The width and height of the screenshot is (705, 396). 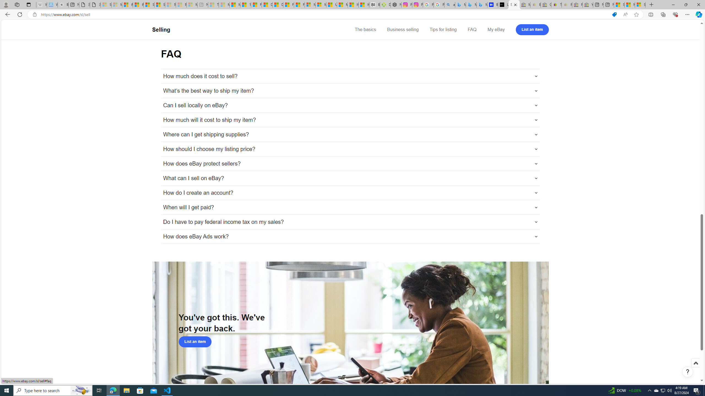 I want to click on How do I create an account?, so click(x=350, y=193).